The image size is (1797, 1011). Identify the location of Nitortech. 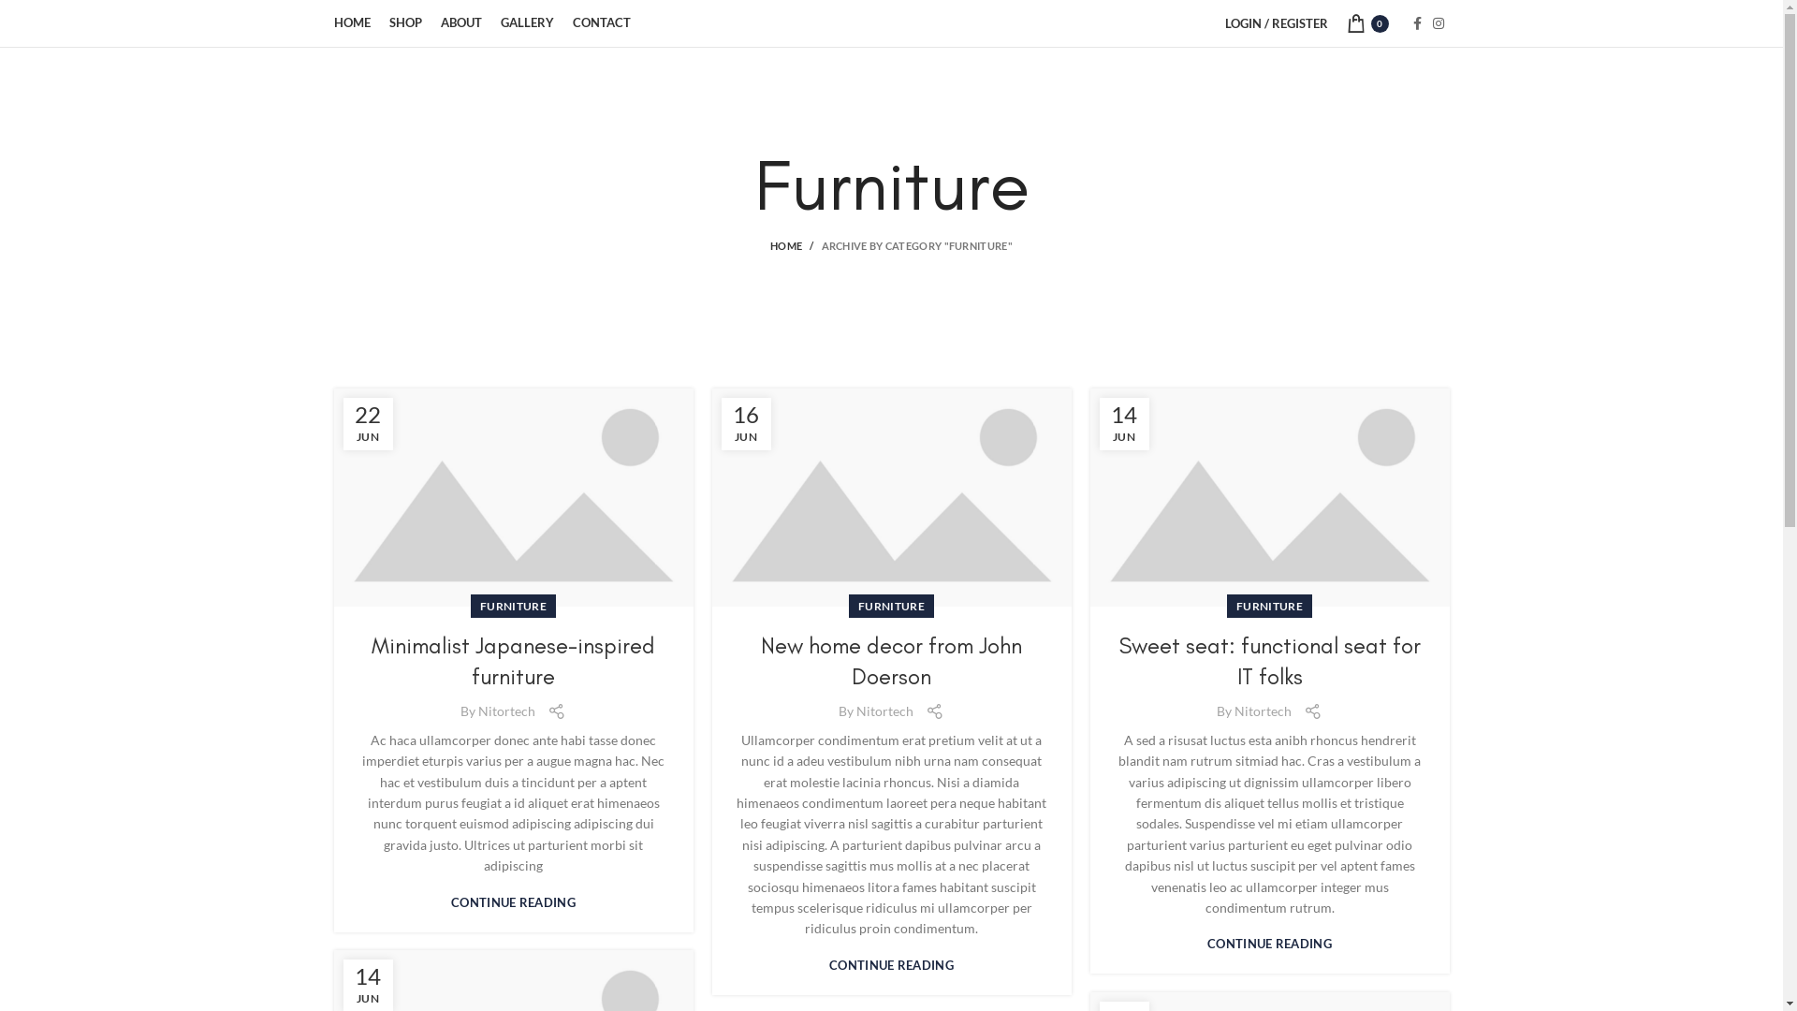
(1264, 711).